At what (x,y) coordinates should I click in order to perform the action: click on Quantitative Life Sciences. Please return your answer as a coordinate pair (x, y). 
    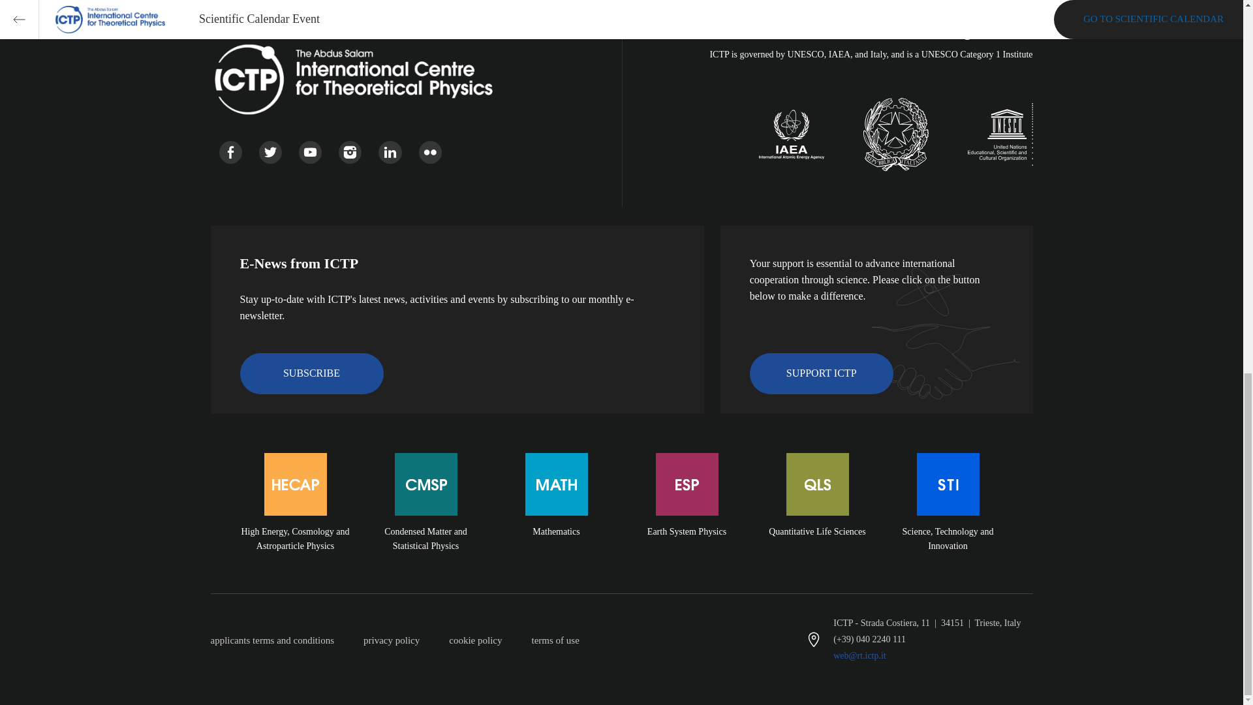
    Looking at the image, I should click on (817, 518).